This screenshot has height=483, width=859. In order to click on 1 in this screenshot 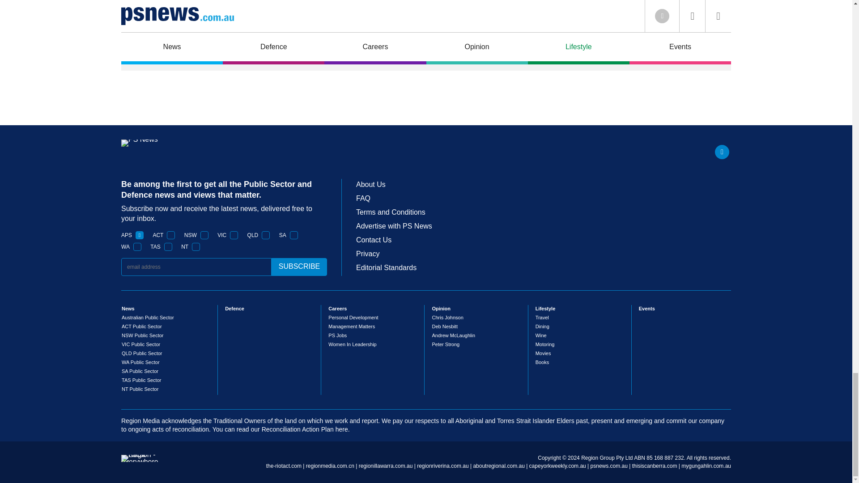, I will do `click(171, 235)`.